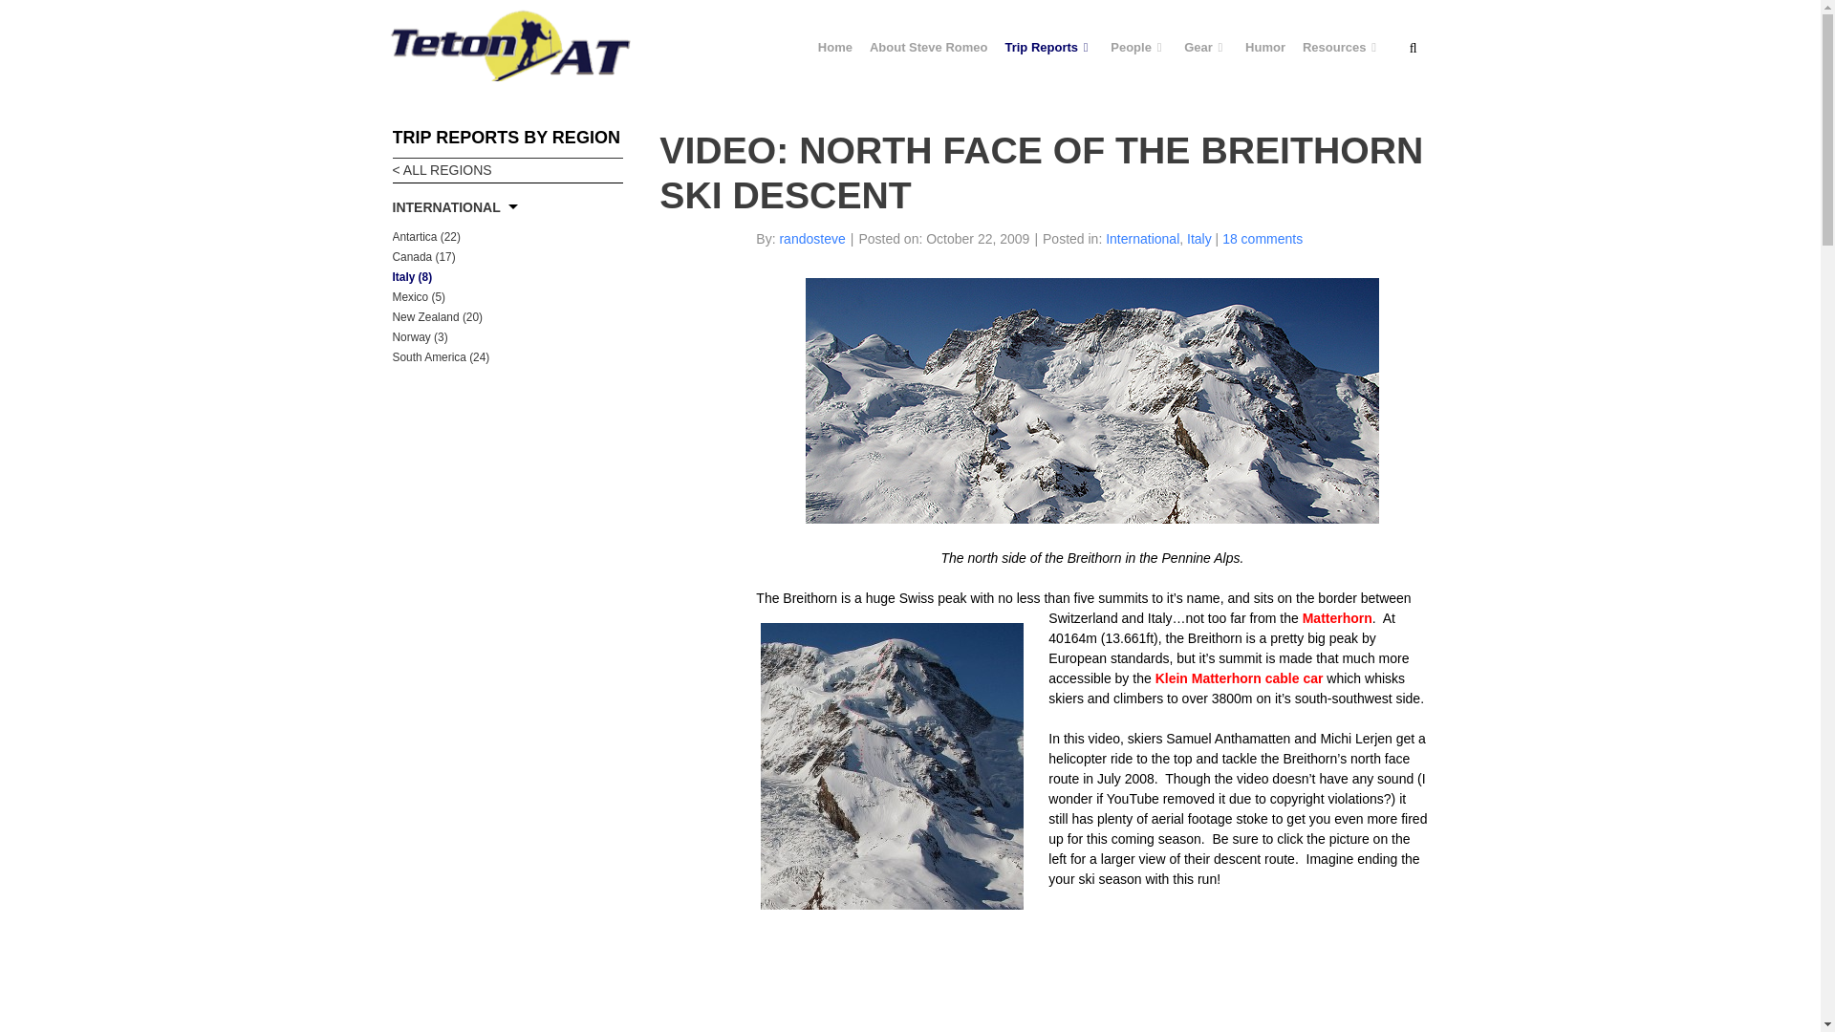  What do you see at coordinates (1239, 678) in the screenshot?
I see `Klein Matterhorn Calbe Car` at bounding box center [1239, 678].